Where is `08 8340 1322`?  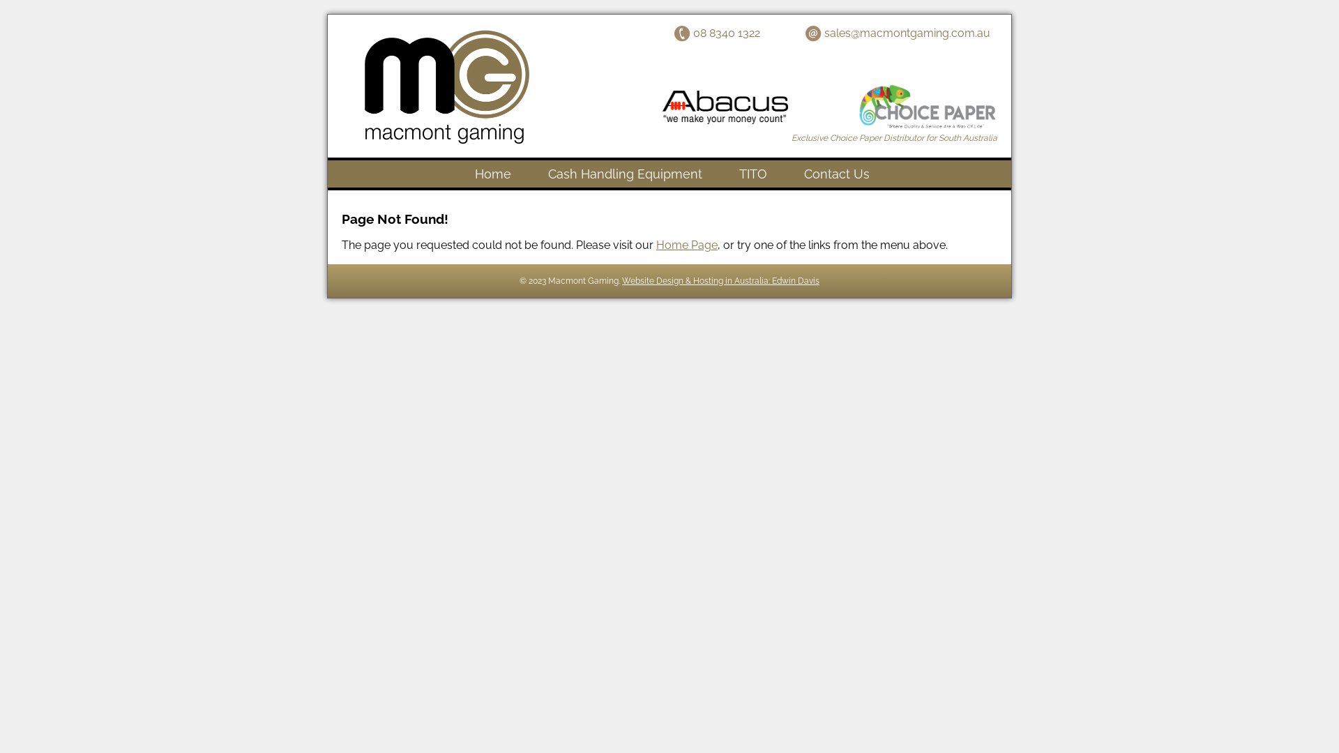 08 8340 1322 is located at coordinates (717, 33).